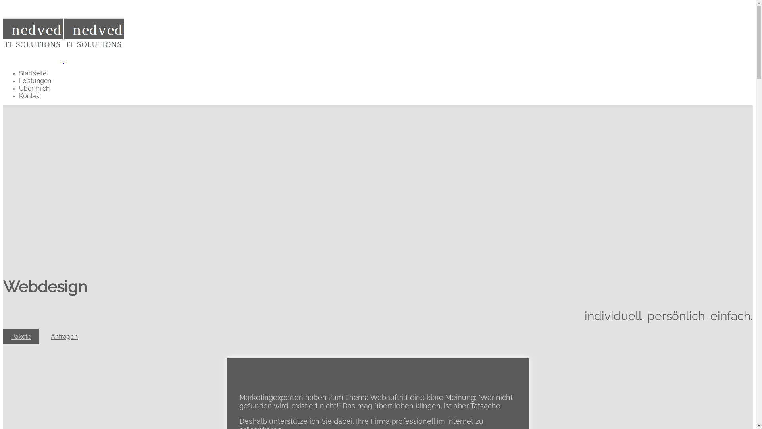 Image resolution: width=762 pixels, height=429 pixels. I want to click on Kontakt, so click(30, 96).